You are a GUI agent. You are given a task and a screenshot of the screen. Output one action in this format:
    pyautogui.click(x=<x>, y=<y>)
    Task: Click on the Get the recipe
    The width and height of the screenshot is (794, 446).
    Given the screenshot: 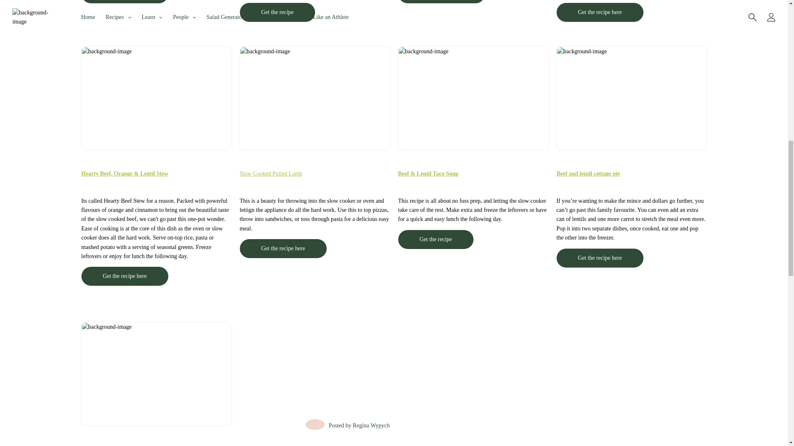 What is the action you would take?
    pyautogui.click(x=435, y=240)
    